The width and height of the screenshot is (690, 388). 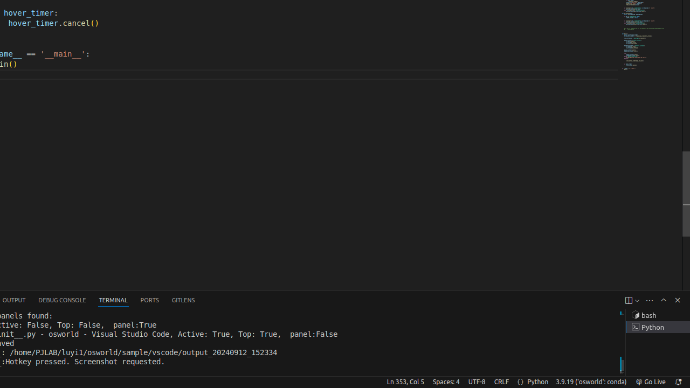 I want to click on GitLens, so click(x=183, y=301).